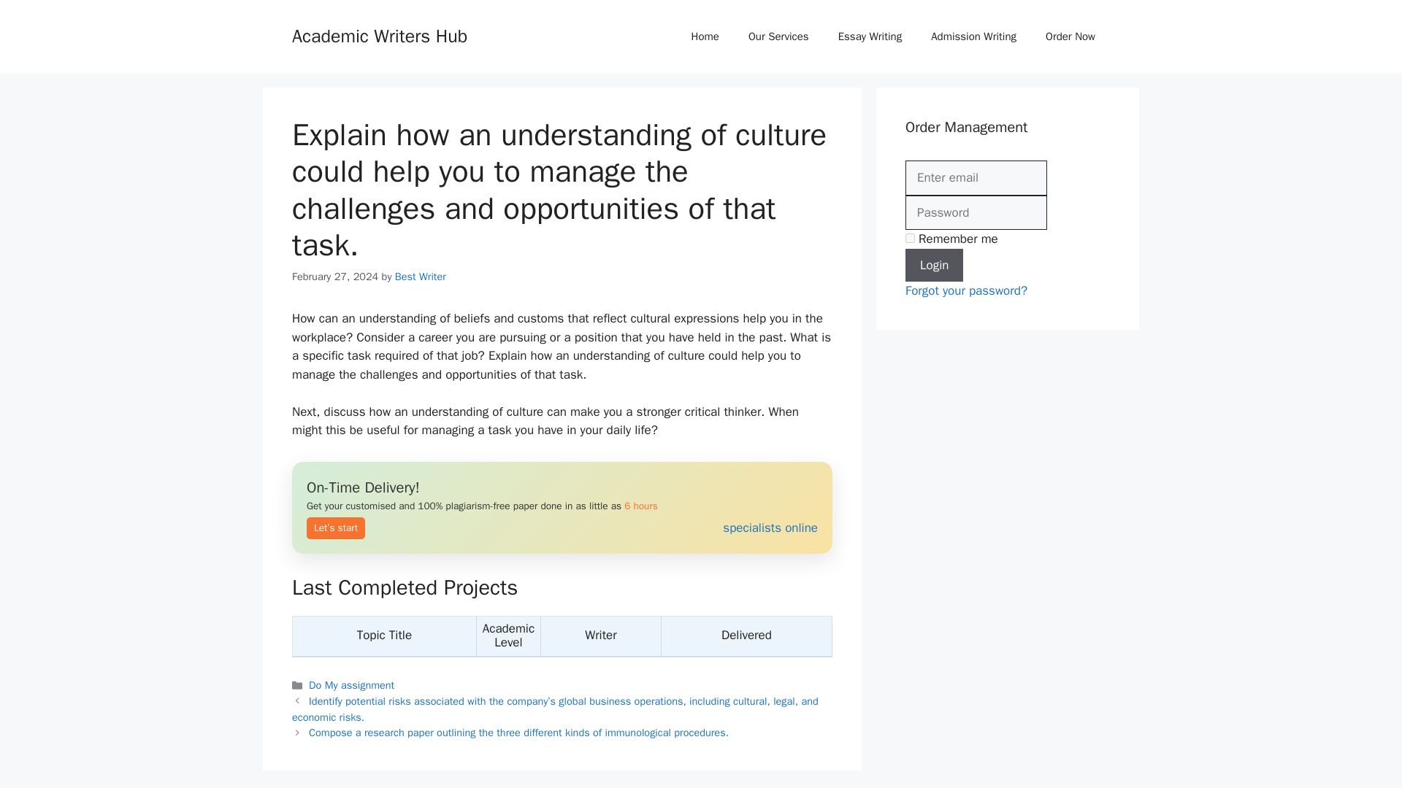  What do you see at coordinates (910, 238) in the screenshot?
I see `on` at bounding box center [910, 238].